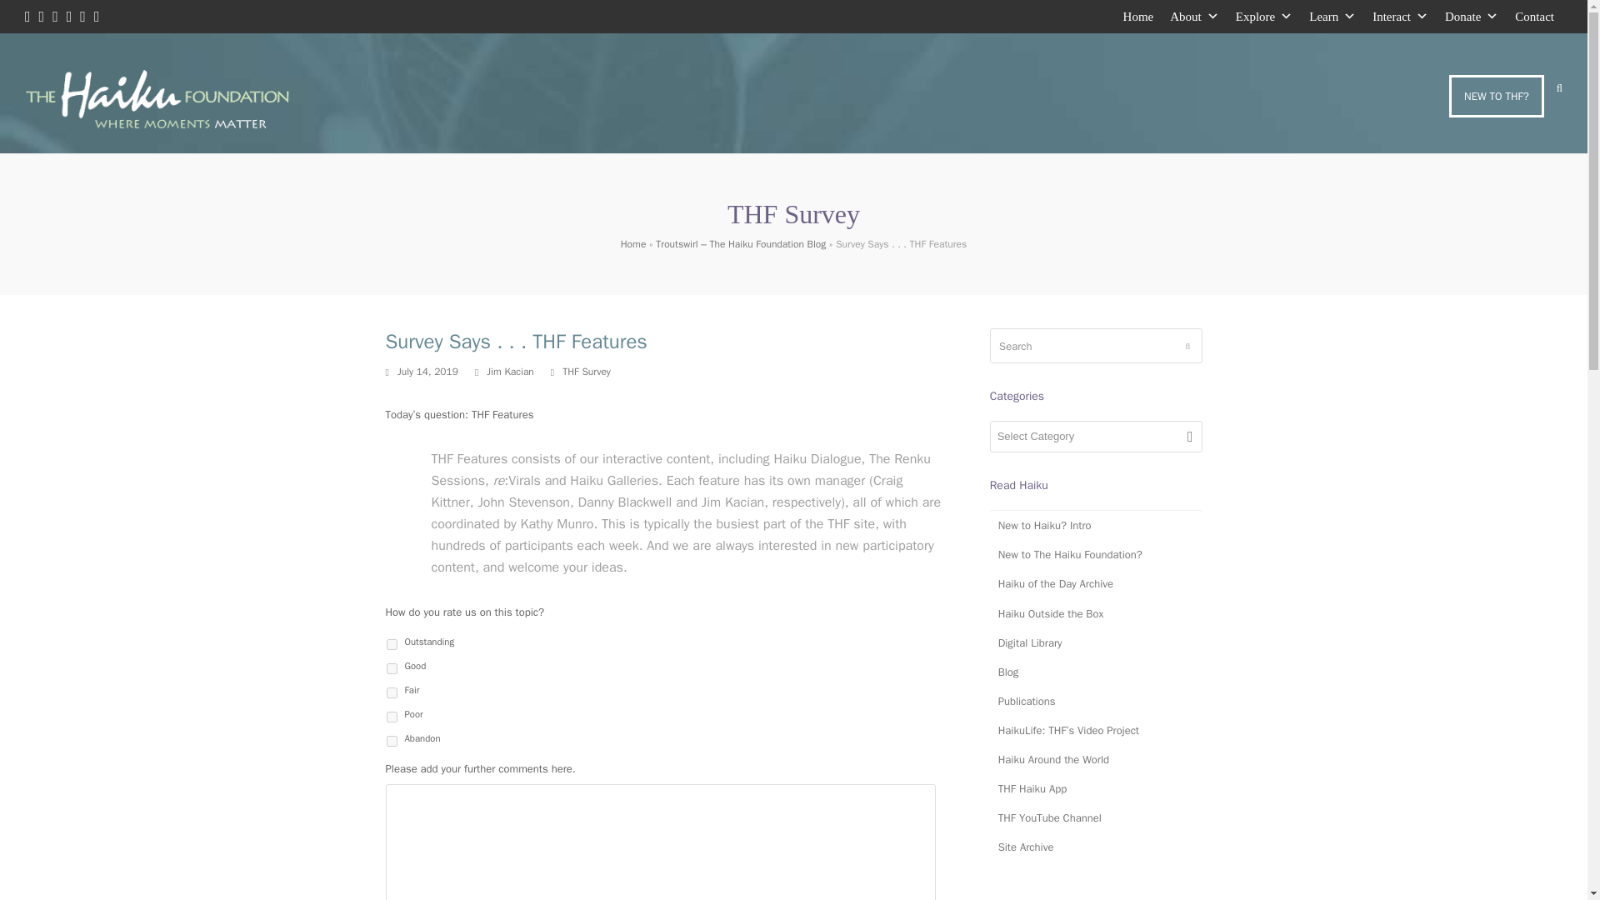 The image size is (1600, 900). I want to click on Abandon, so click(392, 742).